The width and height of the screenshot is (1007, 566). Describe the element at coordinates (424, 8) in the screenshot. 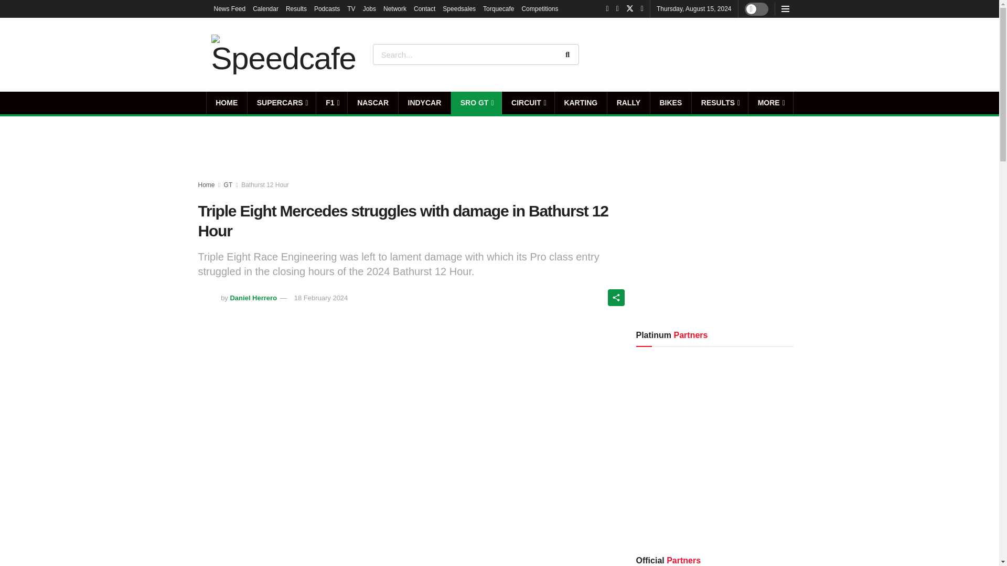

I see `Contact` at that location.